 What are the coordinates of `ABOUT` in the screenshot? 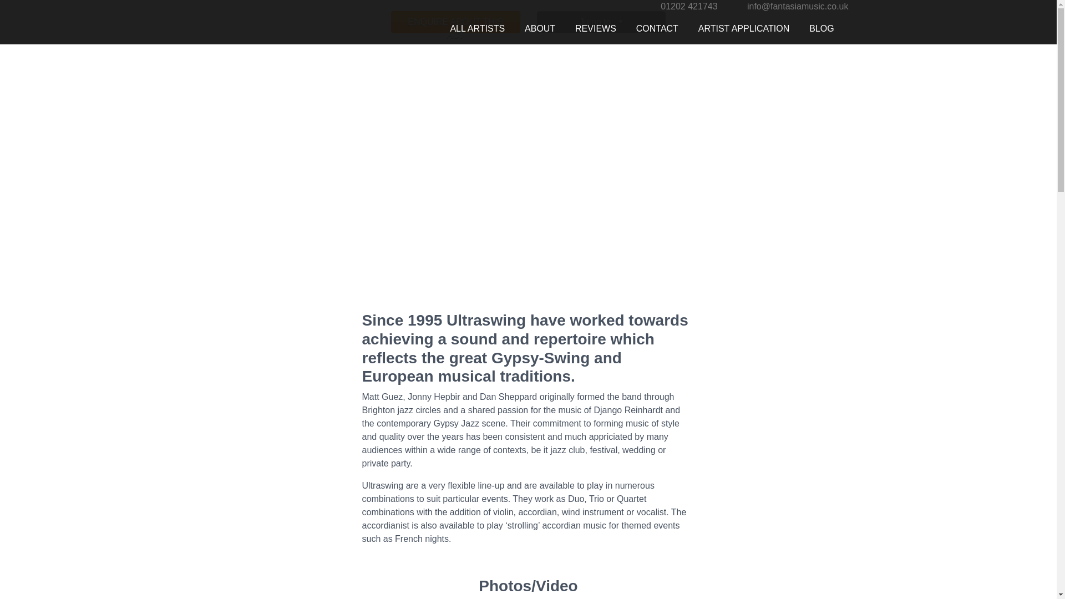 It's located at (540, 29).